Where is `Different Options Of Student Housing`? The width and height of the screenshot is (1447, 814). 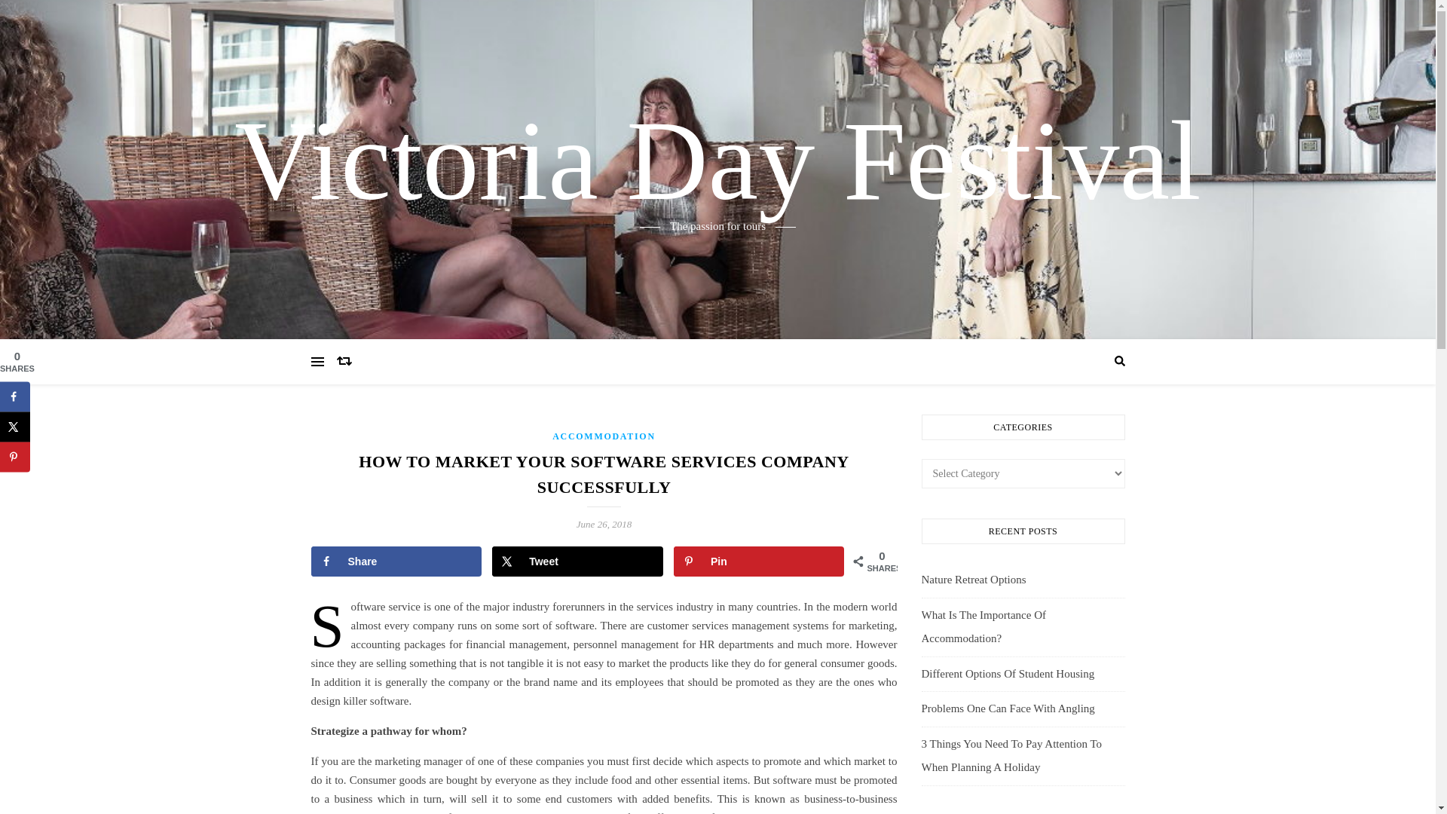 Different Options Of Student Housing is located at coordinates (1007, 673).